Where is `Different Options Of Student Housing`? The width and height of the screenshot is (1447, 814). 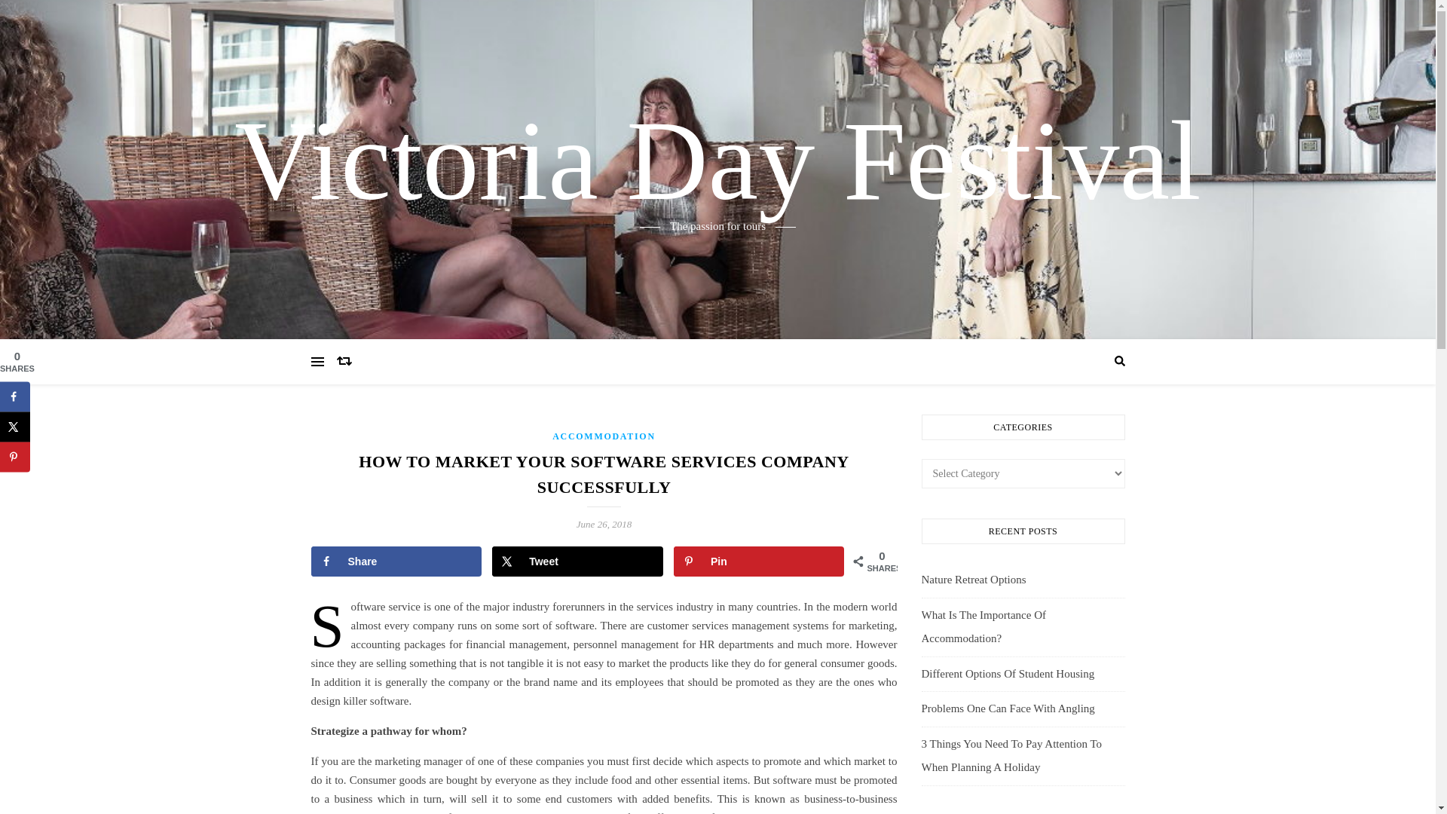 Different Options Of Student Housing is located at coordinates (1007, 673).